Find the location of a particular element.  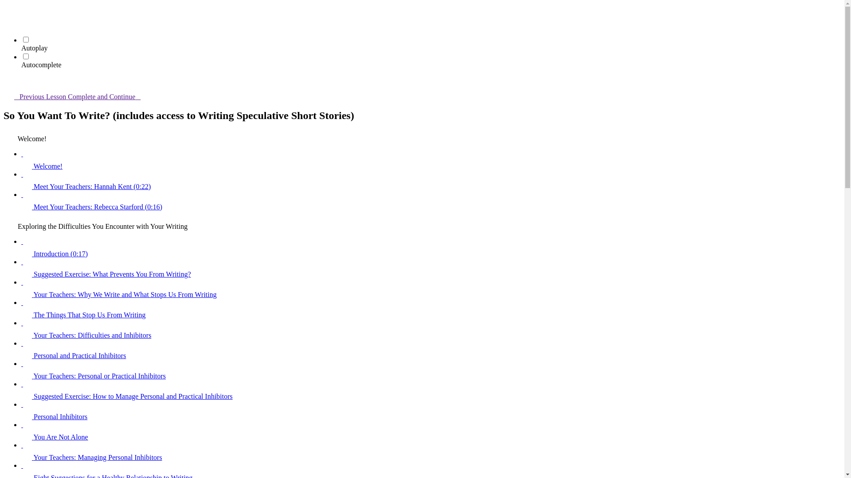

Back to course curriculum is located at coordinates (9, 9).